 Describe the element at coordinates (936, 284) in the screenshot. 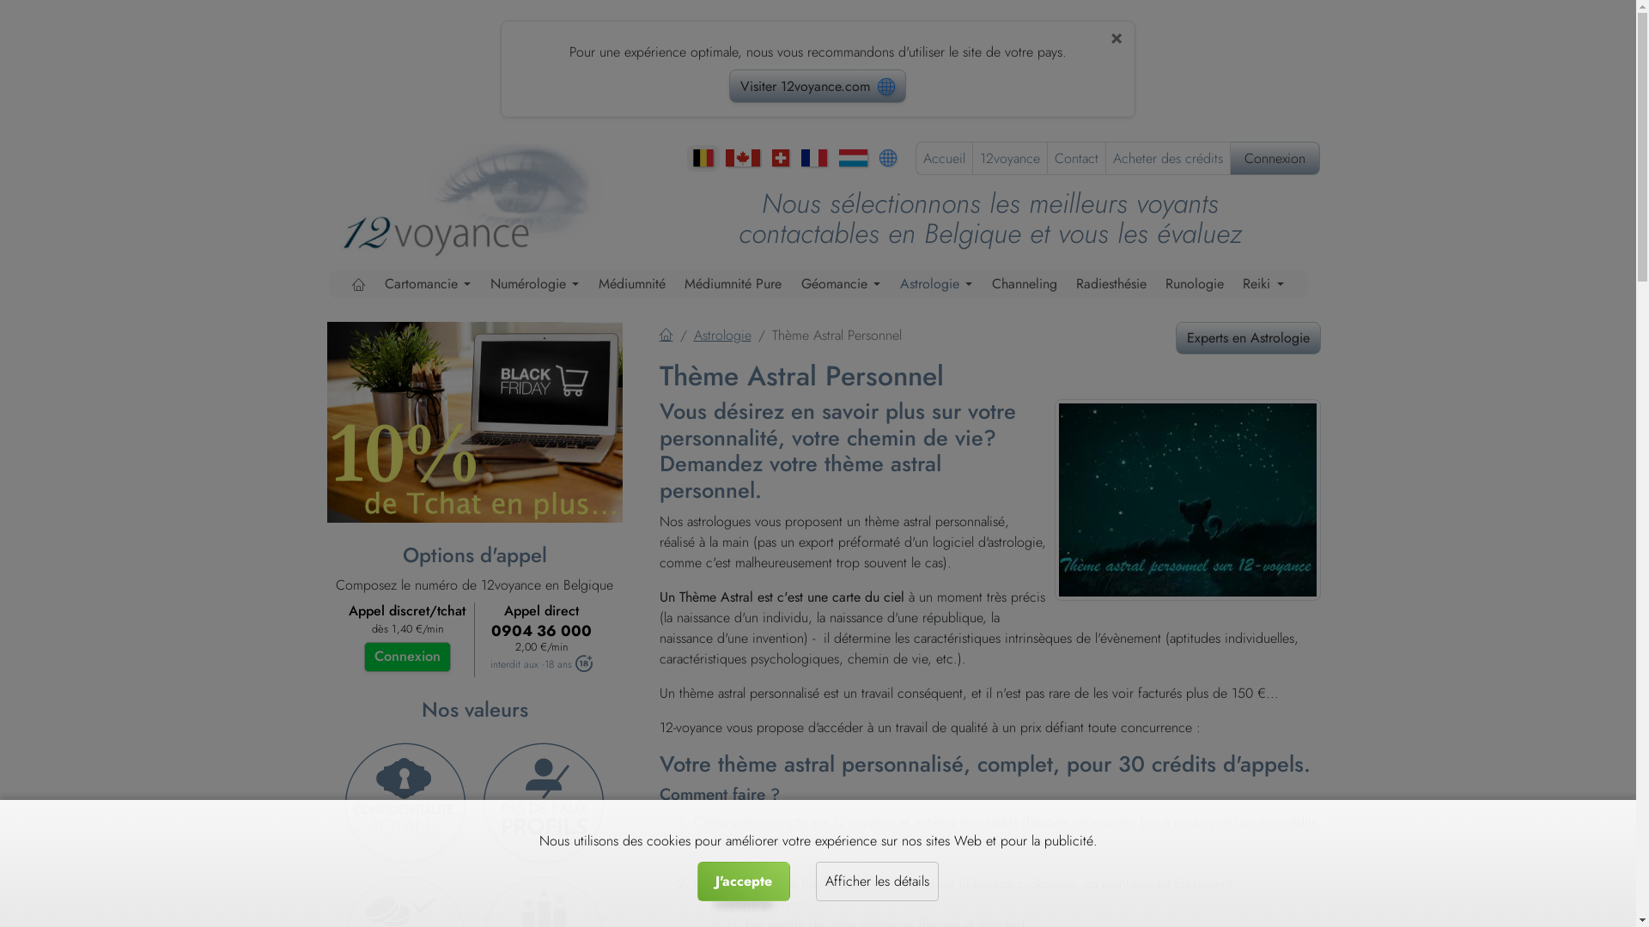

I see `Astrologie` at that location.